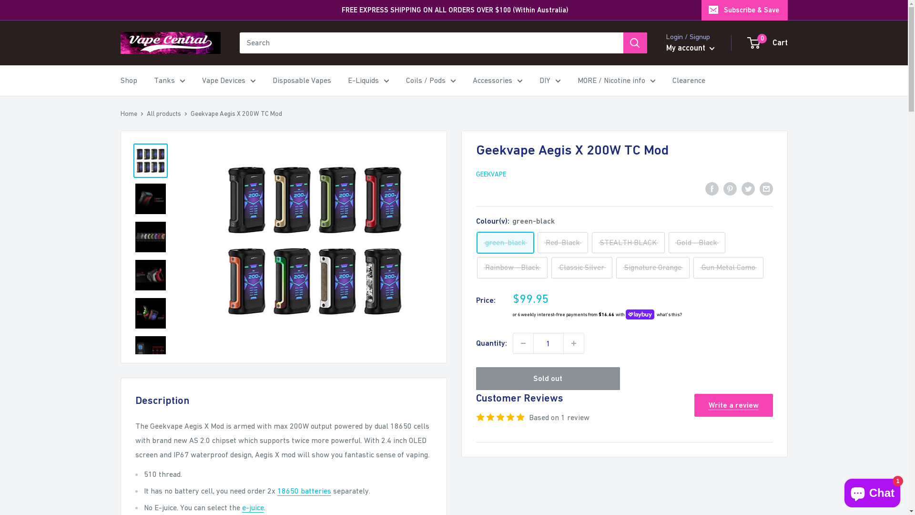  What do you see at coordinates (129, 81) in the screenshot?
I see `Shop` at bounding box center [129, 81].